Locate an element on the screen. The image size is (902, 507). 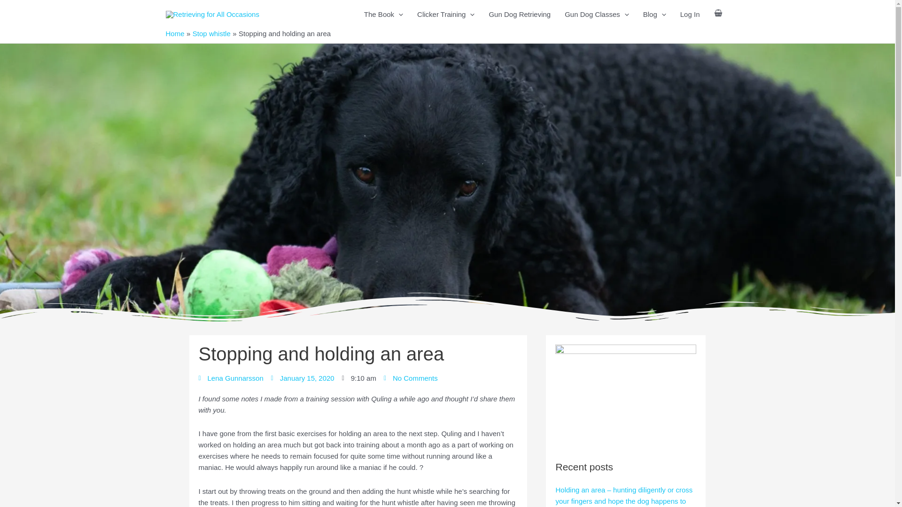
The Book is located at coordinates (383, 14).